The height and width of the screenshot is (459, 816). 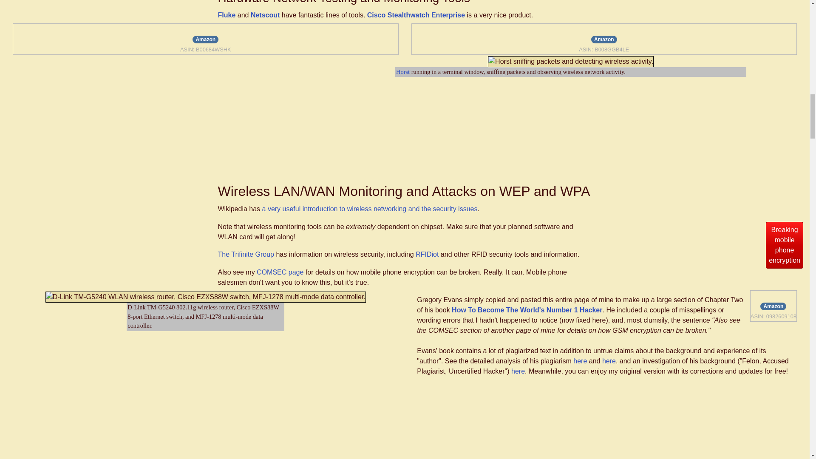 I want to click on Horst, so click(x=527, y=310).